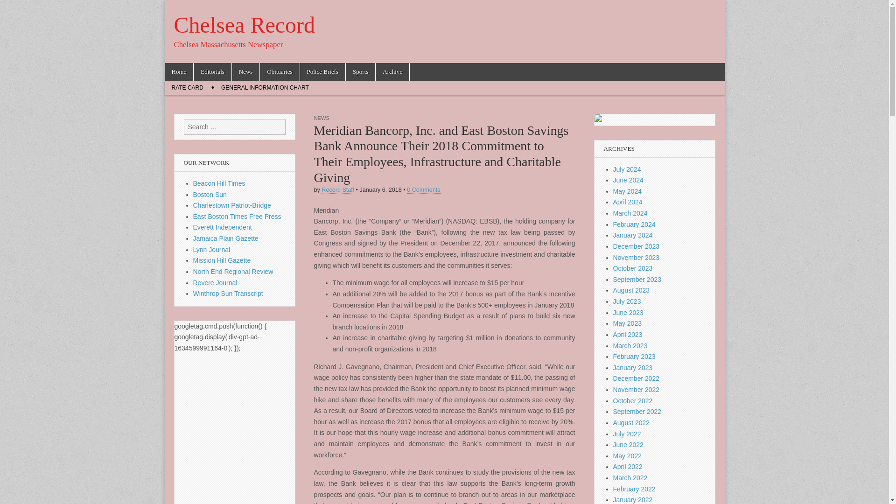 The height and width of the screenshot is (504, 896). I want to click on News, so click(245, 72).